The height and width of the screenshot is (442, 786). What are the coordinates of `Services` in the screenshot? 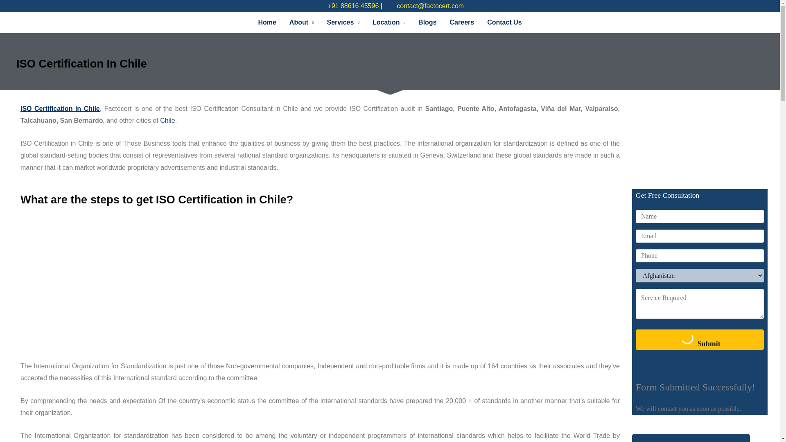 It's located at (343, 22).